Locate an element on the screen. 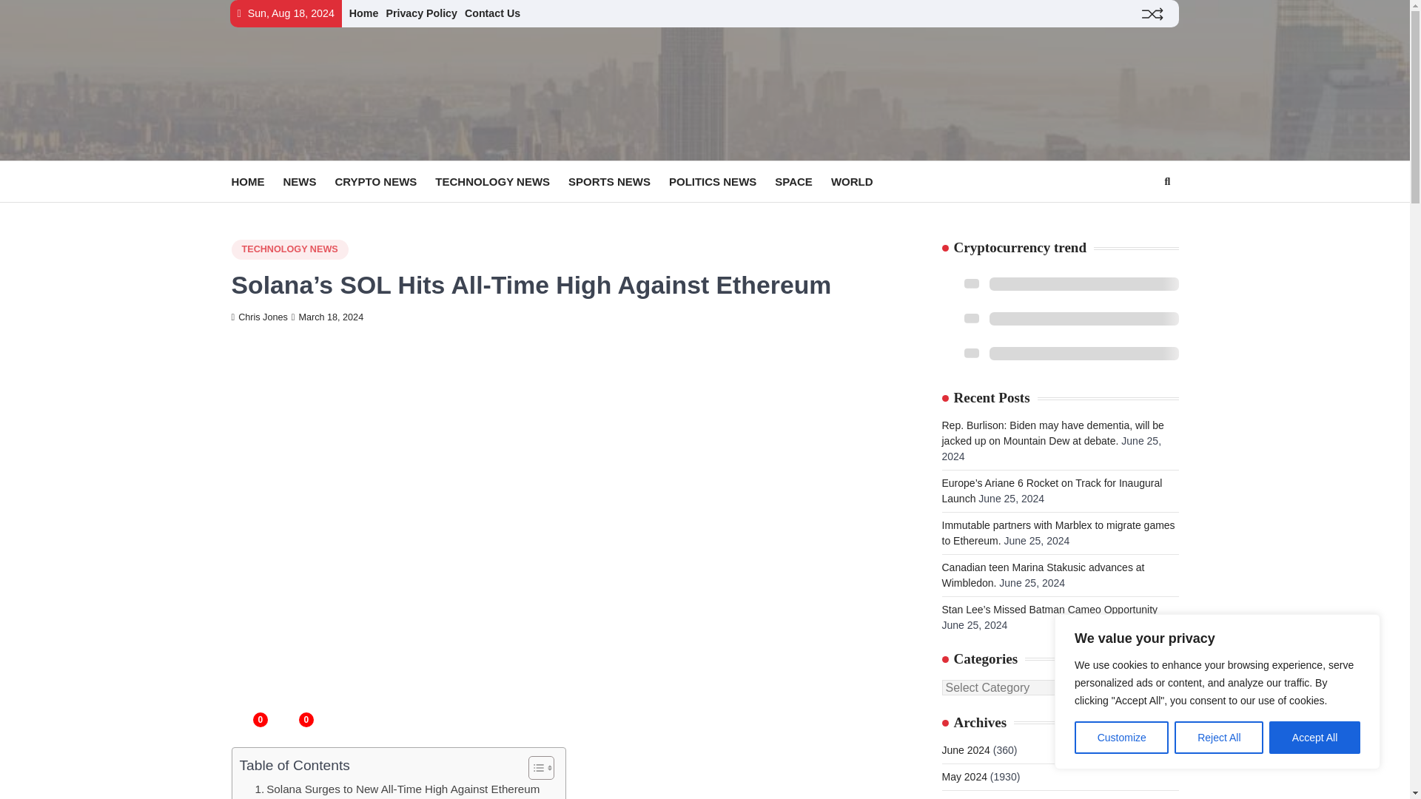 The height and width of the screenshot is (799, 1421). March 18, 2024 is located at coordinates (327, 317).